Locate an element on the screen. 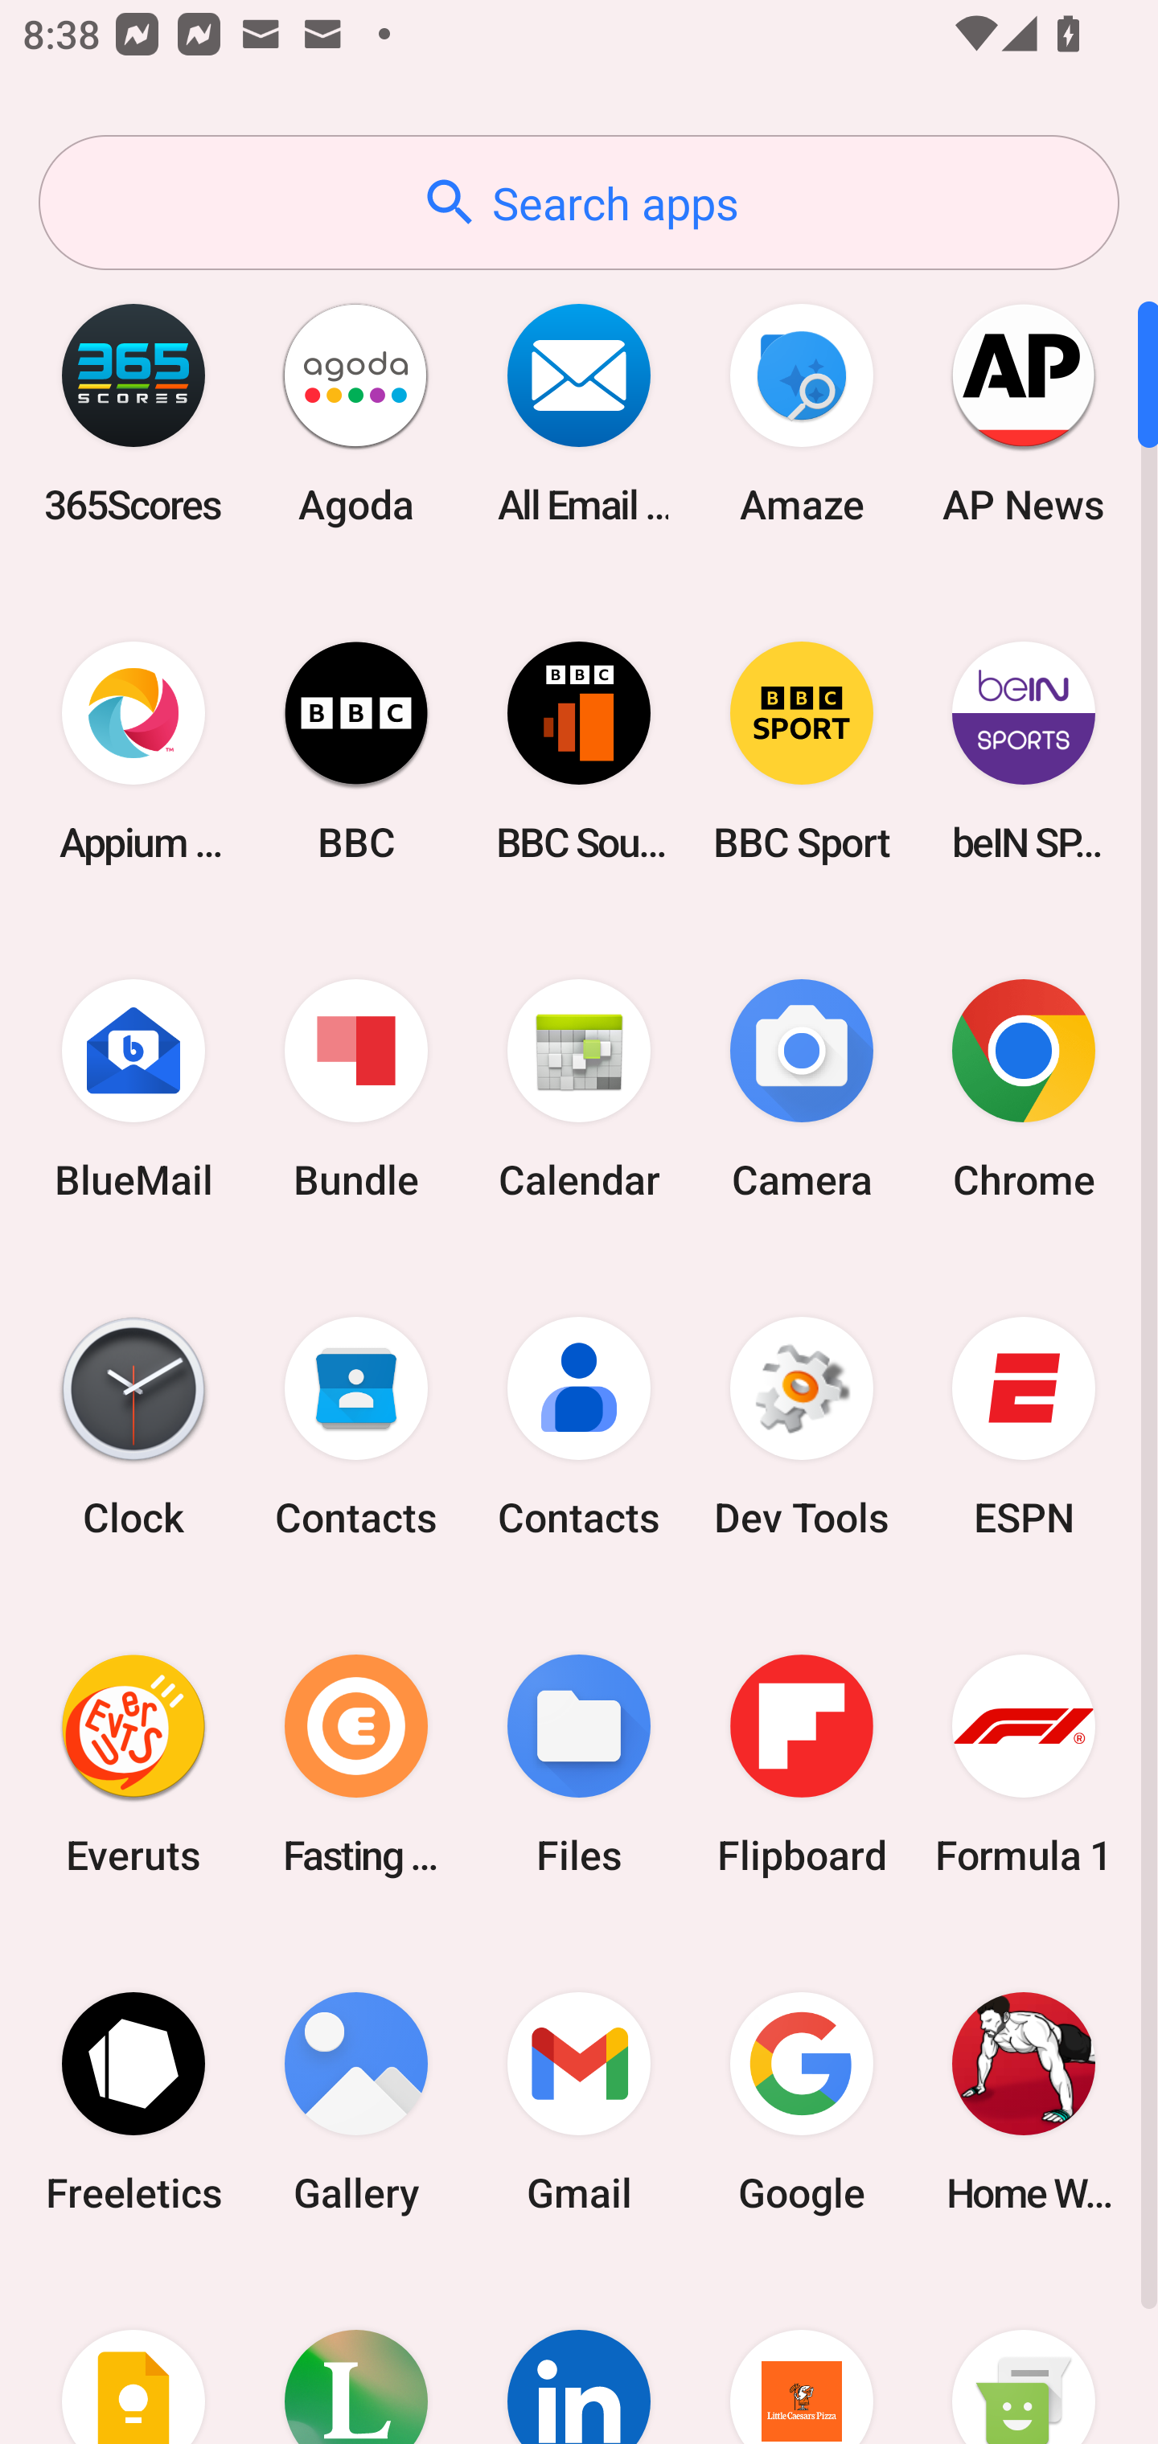  Fasting Coach is located at coordinates (356, 1764).